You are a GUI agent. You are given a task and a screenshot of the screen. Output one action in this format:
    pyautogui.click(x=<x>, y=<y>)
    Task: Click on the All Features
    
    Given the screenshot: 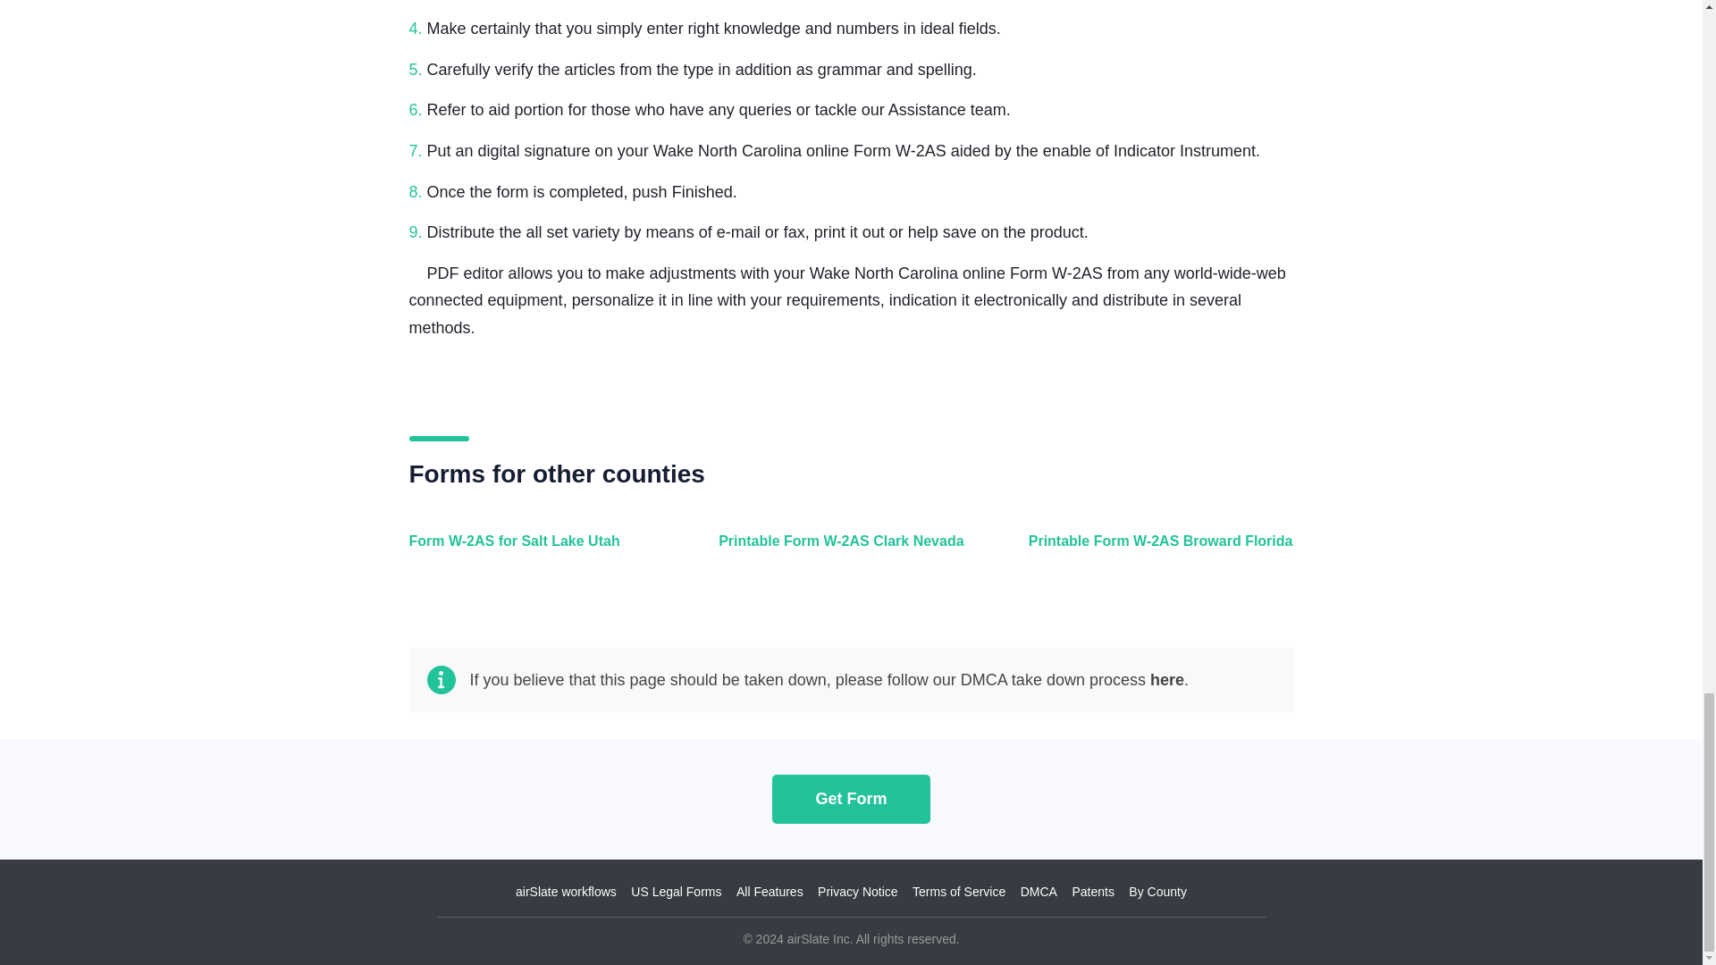 What is the action you would take?
    pyautogui.click(x=769, y=892)
    